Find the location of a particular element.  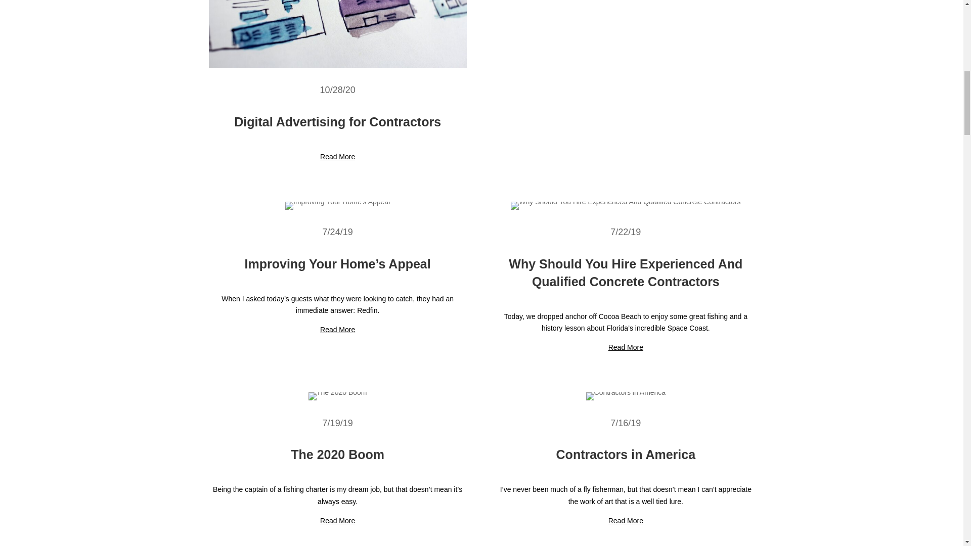

Read More is located at coordinates (626, 347).